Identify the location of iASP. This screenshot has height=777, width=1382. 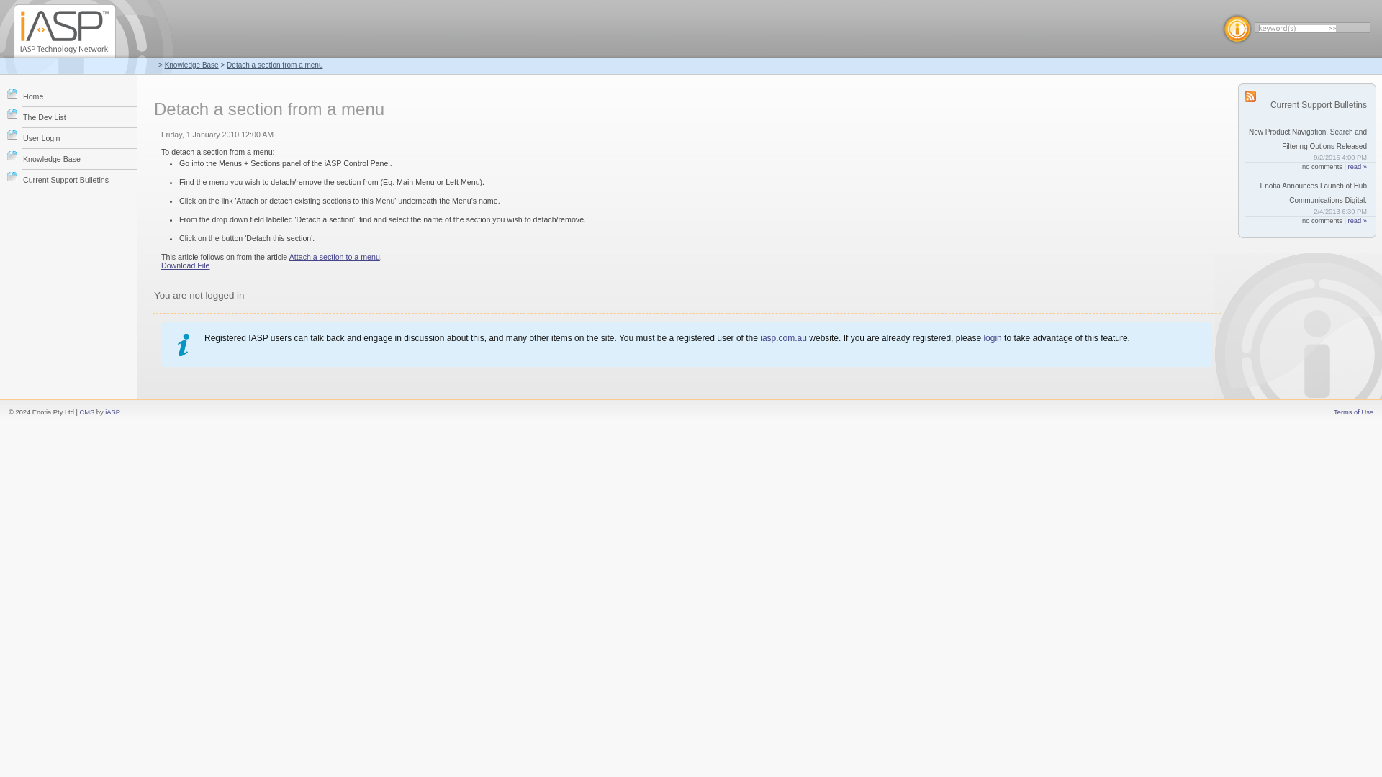
(112, 412).